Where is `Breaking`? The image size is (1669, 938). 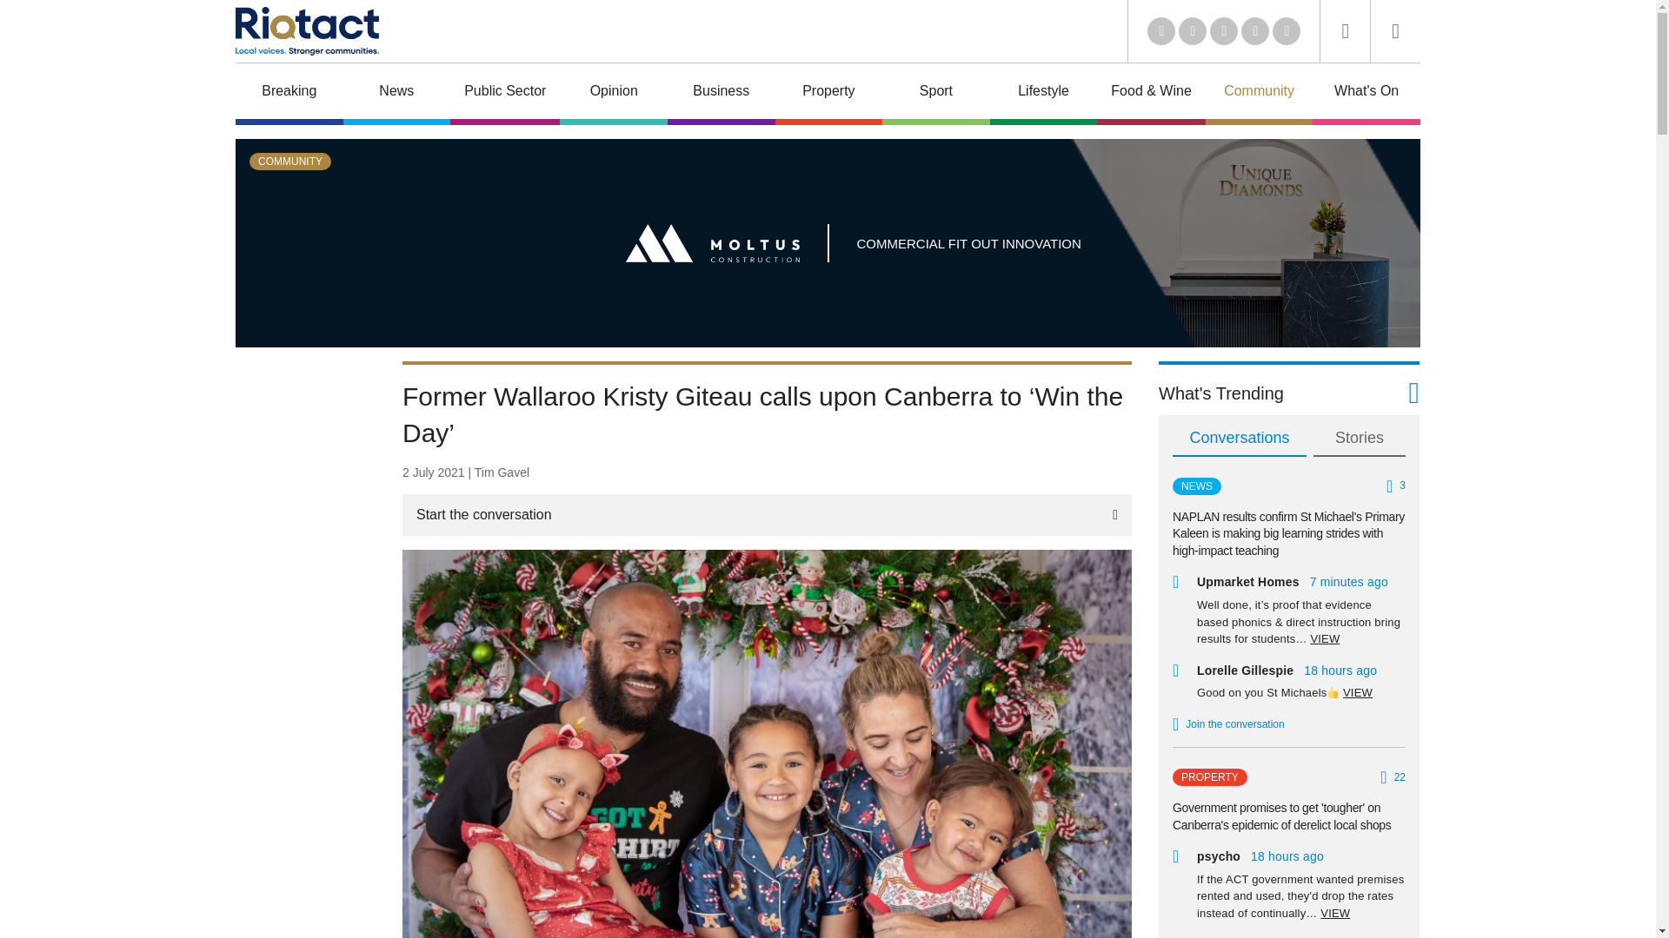 Breaking is located at coordinates (289, 94).